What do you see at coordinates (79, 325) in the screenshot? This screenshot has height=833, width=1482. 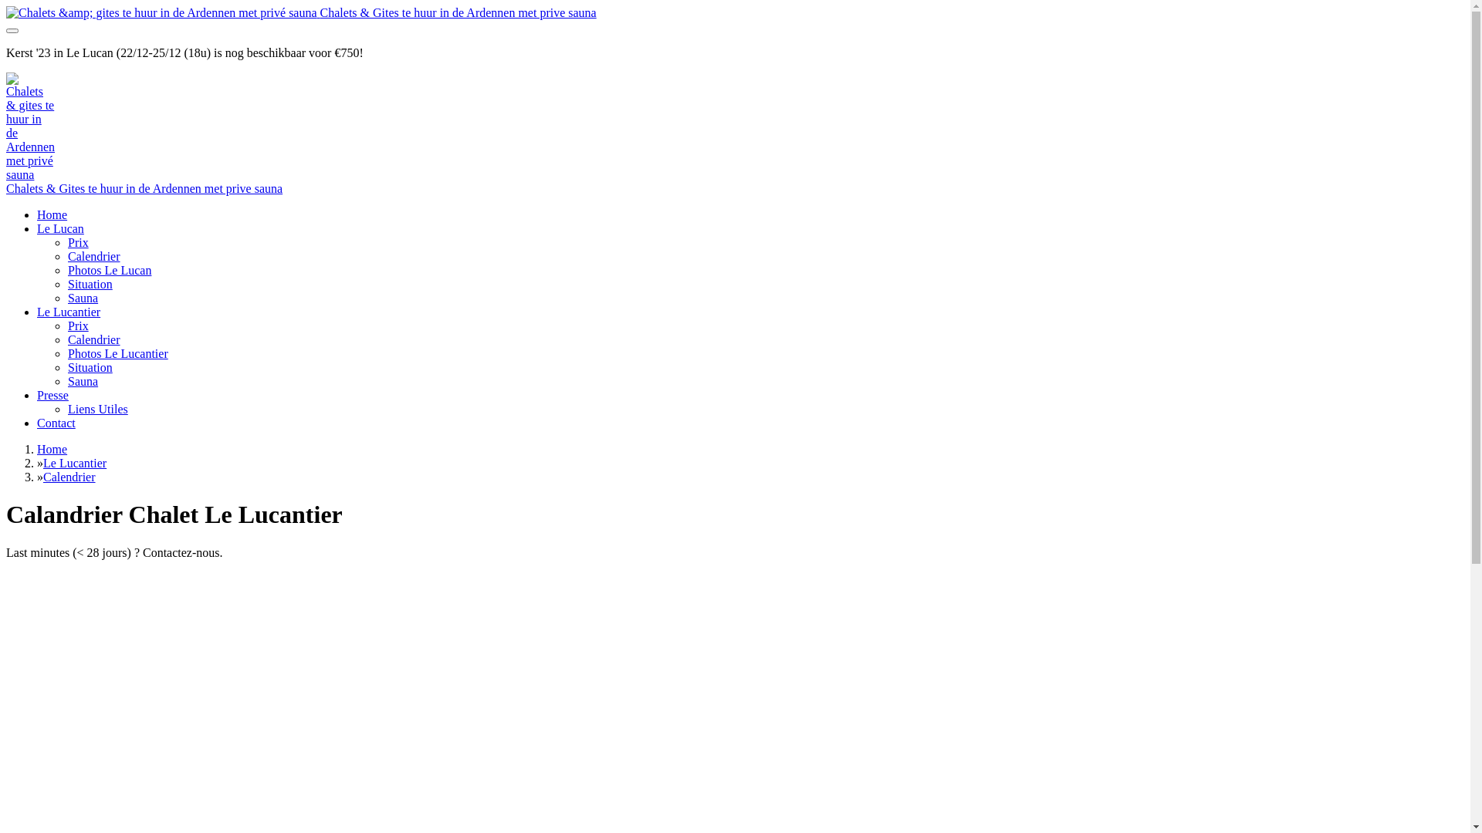 I see `Prix` at bounding box center [79, 325].